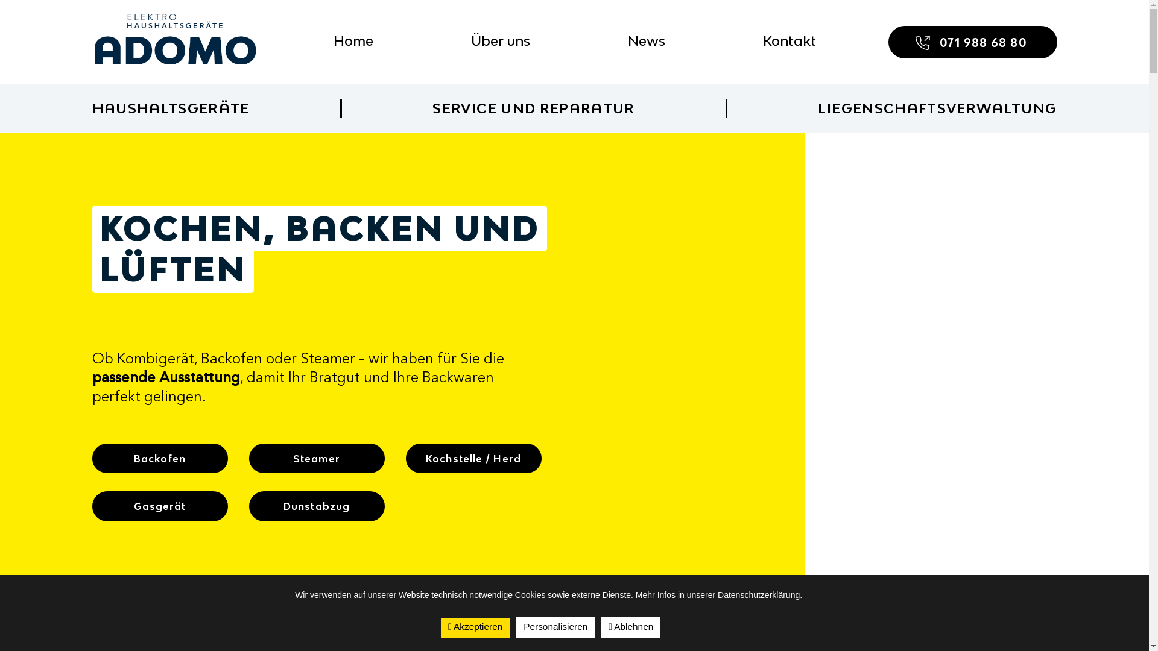 The image size is (1158, 651). Describe the element at coordinates (937, 108) in the screenshot. I see `LIEGENSCHAFTSVERWALTUNG` at that location.